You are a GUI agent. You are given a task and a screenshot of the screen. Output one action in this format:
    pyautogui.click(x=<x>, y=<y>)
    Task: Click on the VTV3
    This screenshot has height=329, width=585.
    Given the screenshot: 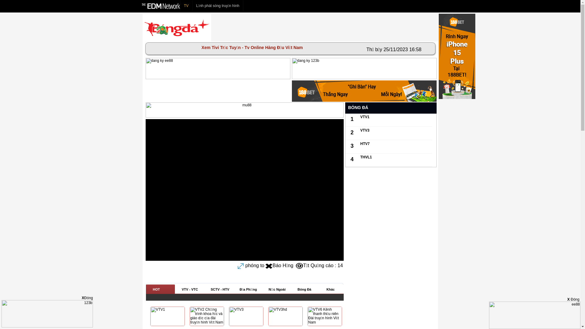 What is the action you would take?
    pyautogui.click(x=365, y=130)
    